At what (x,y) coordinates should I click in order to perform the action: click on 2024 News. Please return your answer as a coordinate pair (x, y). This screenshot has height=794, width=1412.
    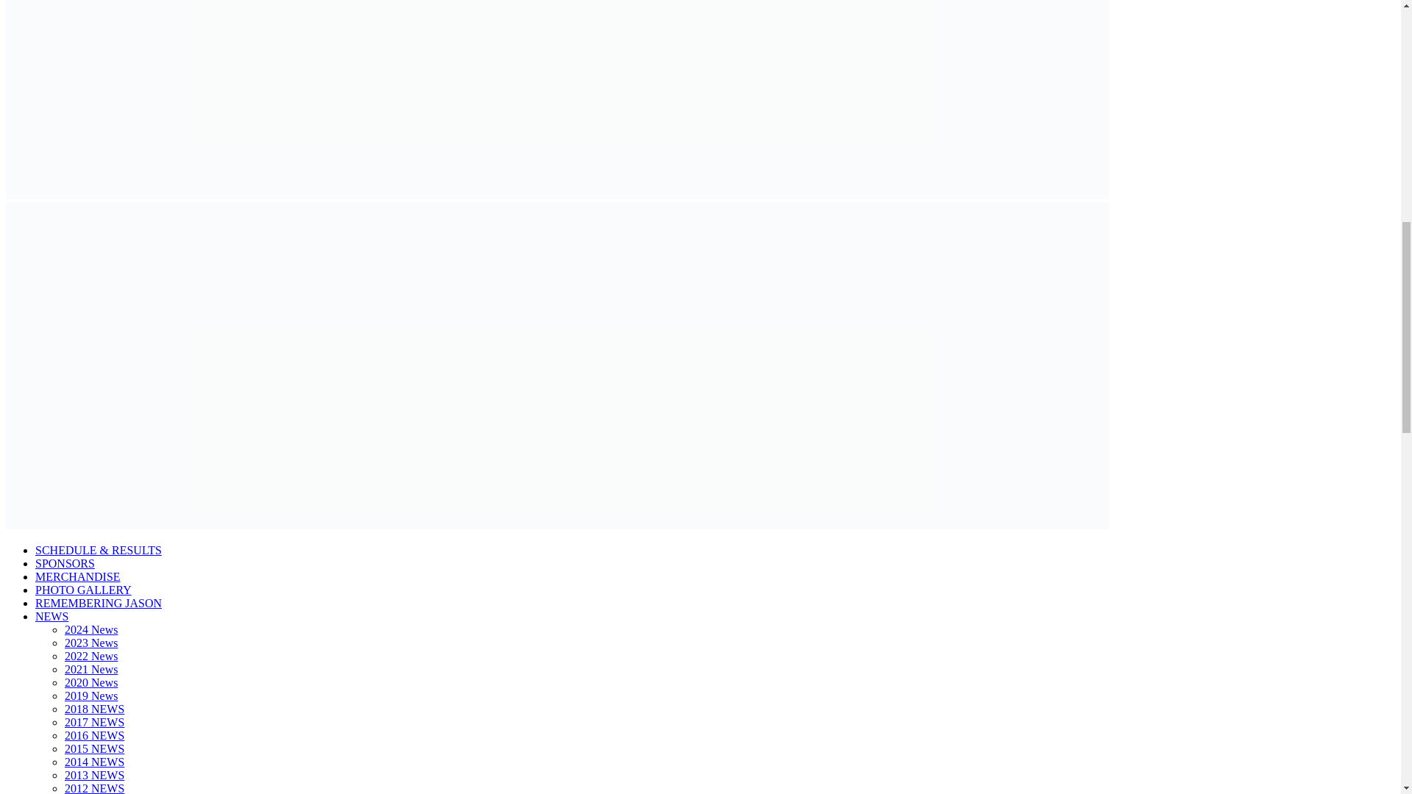
    Looking at the image, I should click on (91, 629).